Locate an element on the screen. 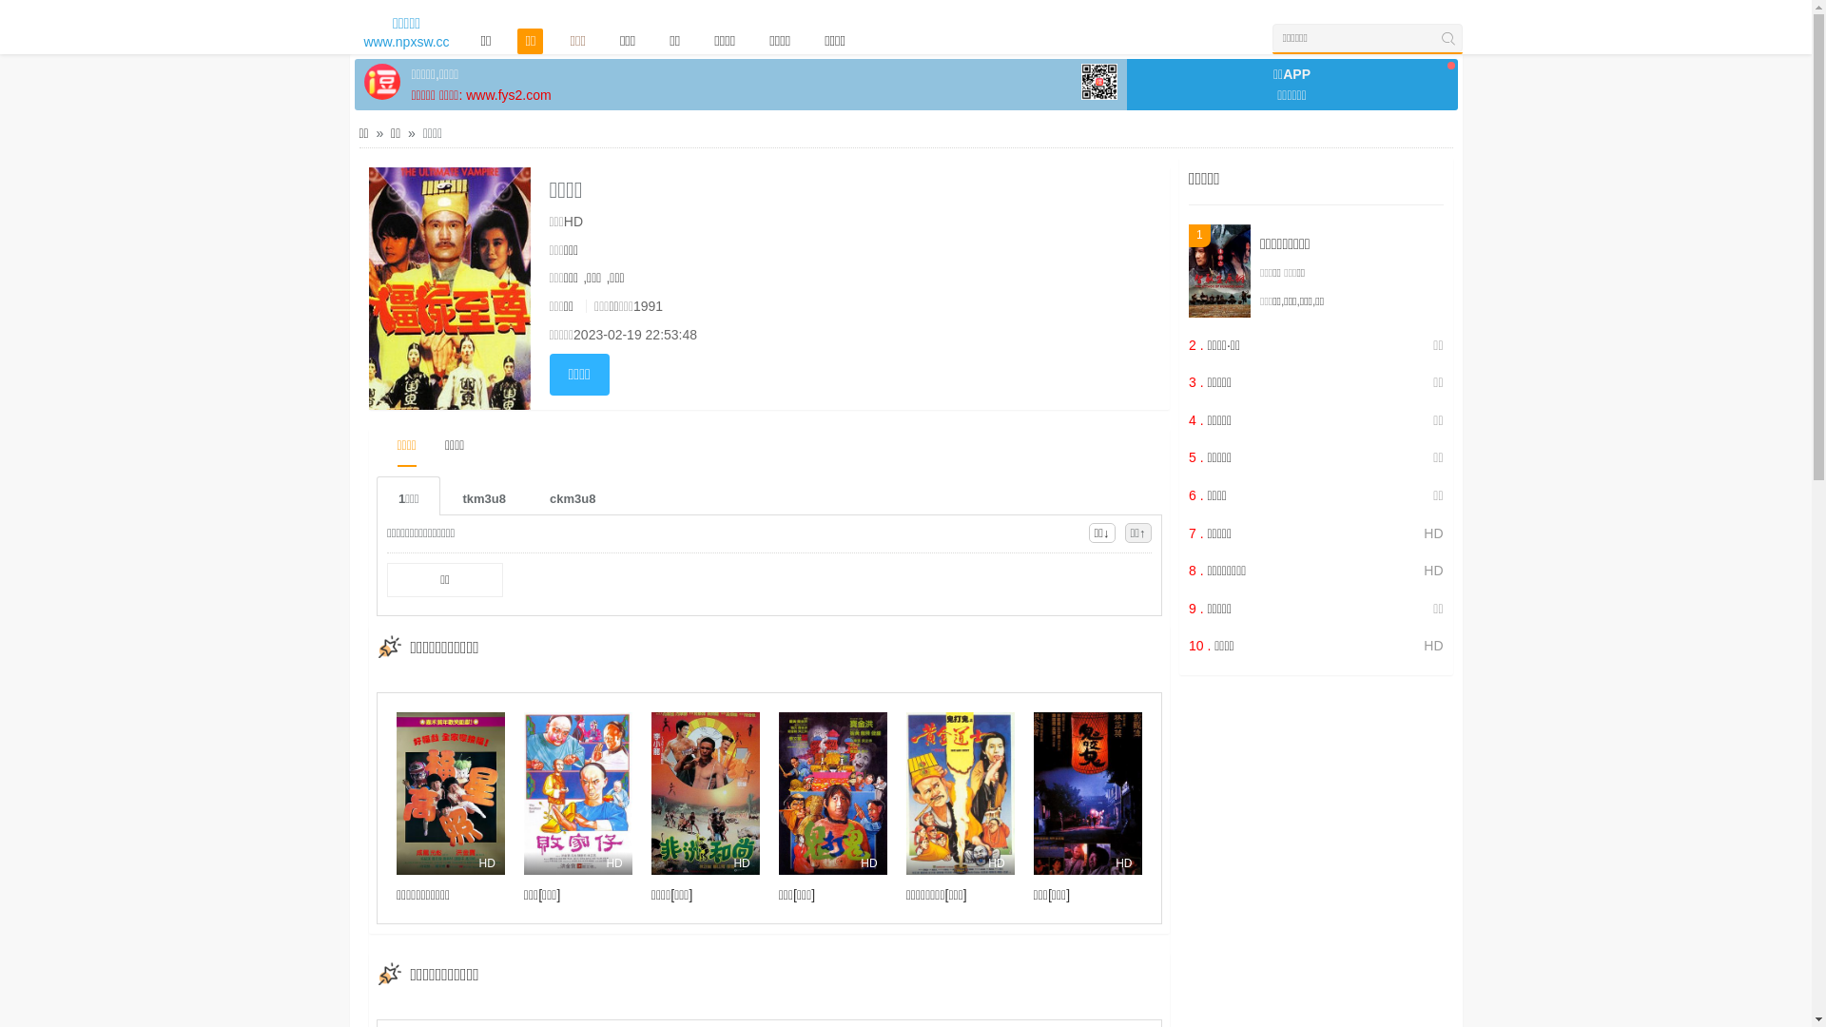 This screenshot has width=1826, height=1027. HD is located at coordinates (1088, 793).